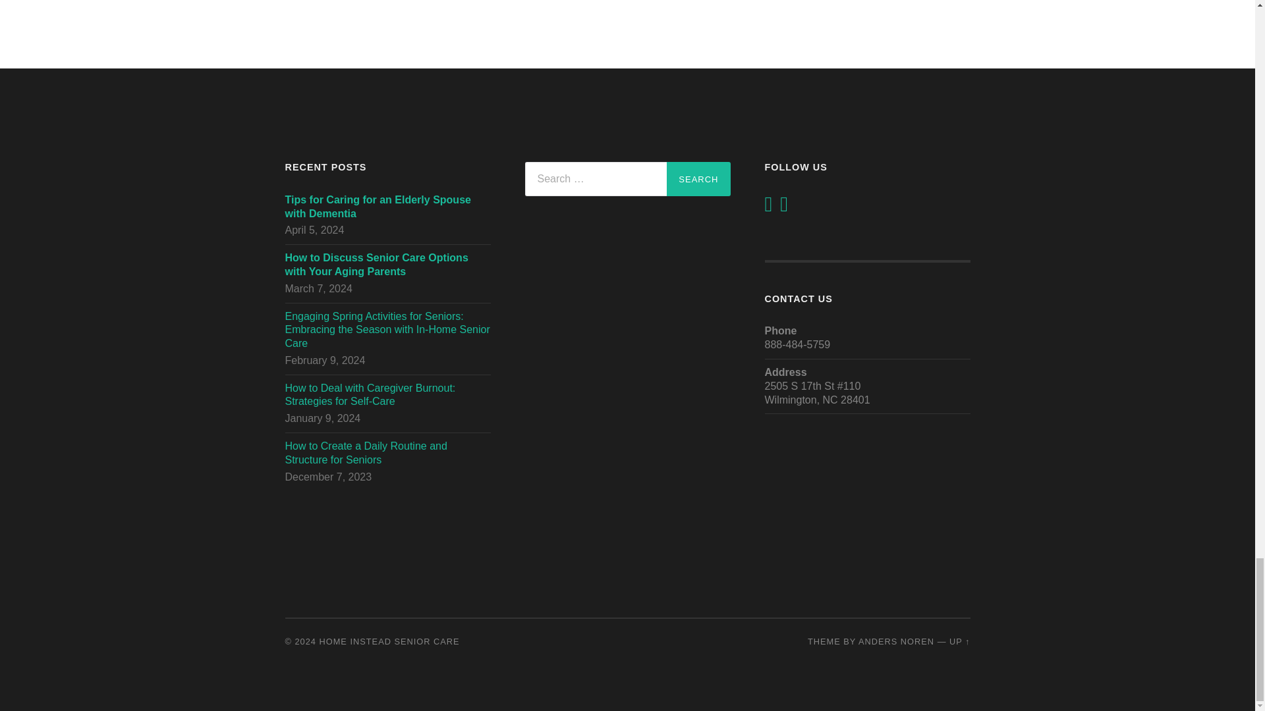 The height and width of the screenshot is (711, 1265). Describe the element at coordinates (387, 395) in the screenshot. I see `How to Deal with Caregiver Burnout: Strategies for Self-Care` at that location.